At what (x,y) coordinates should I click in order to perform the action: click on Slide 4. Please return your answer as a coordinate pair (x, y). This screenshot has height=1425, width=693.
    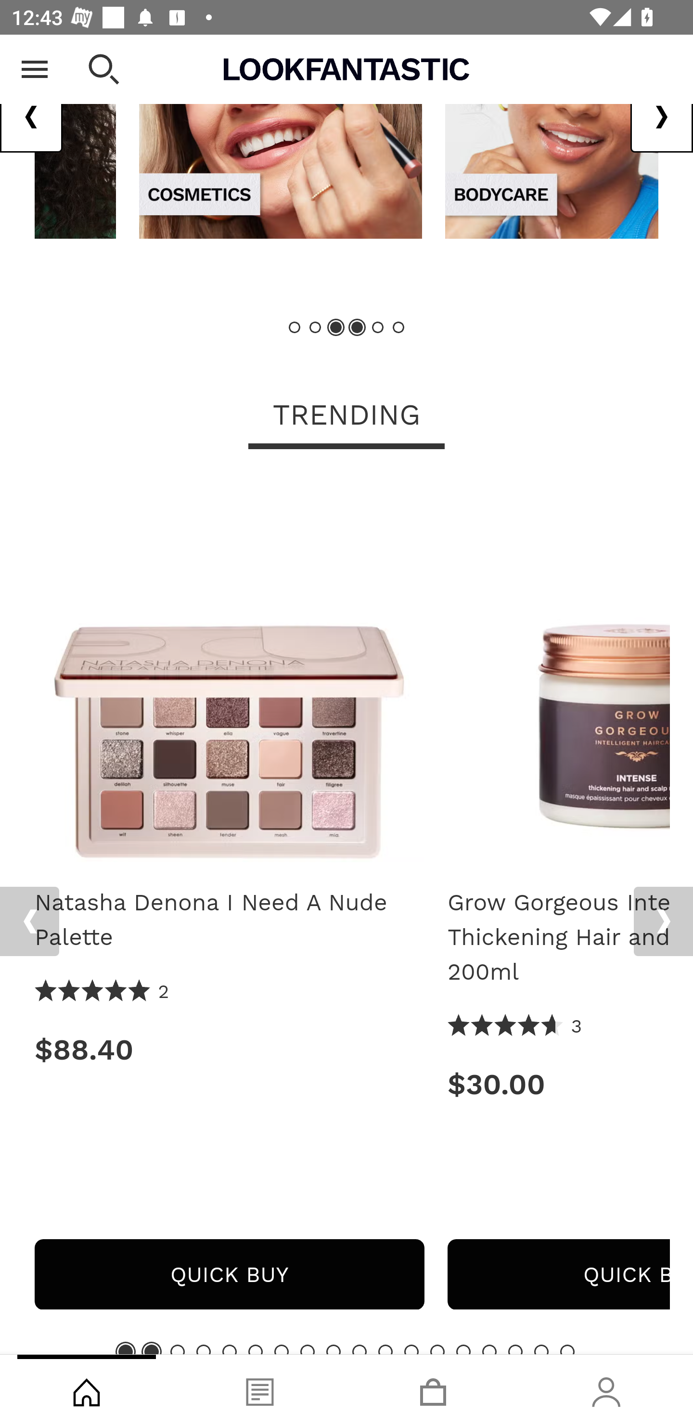
    Looking at the image, I should click on (203, 1350).